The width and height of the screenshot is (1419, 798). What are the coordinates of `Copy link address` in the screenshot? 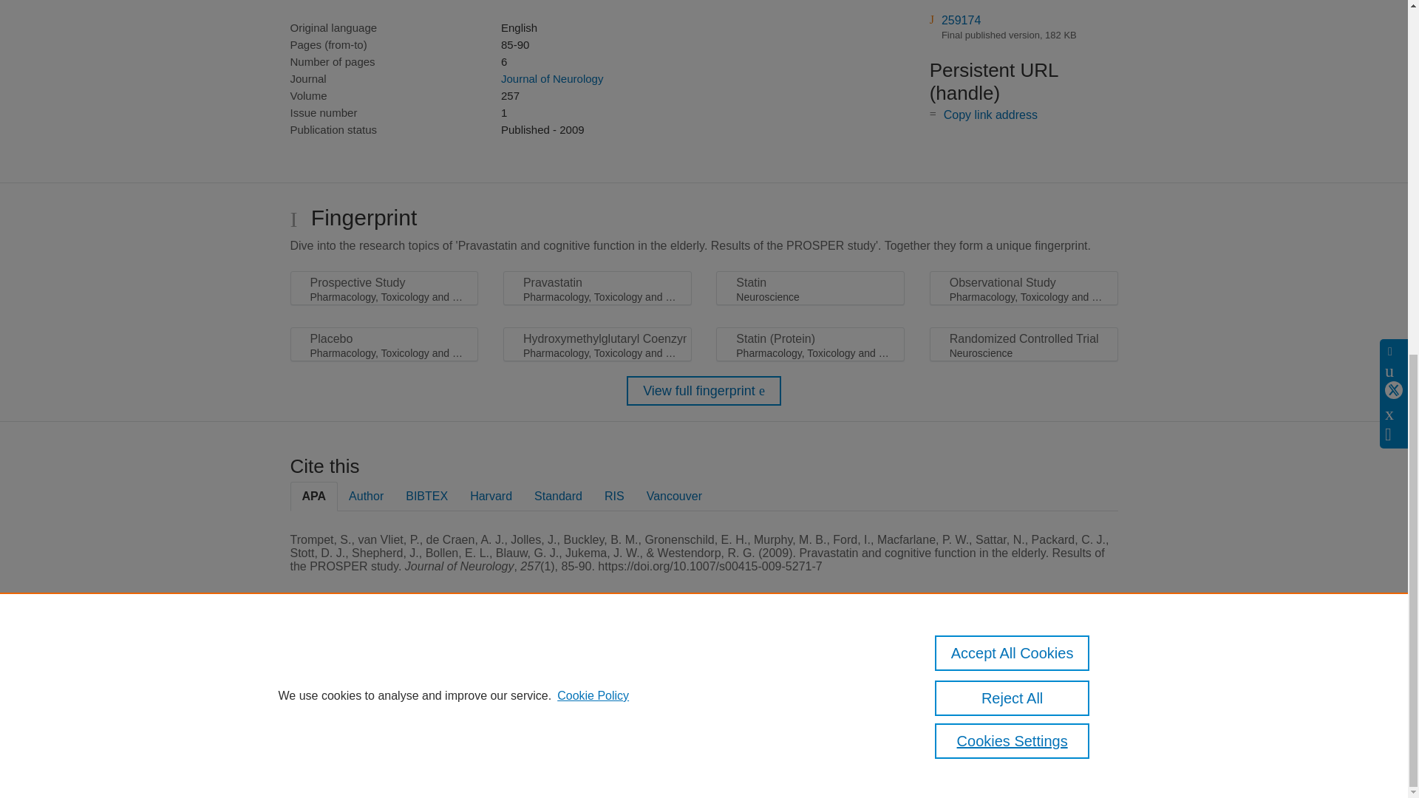 It's located at (990, 115).